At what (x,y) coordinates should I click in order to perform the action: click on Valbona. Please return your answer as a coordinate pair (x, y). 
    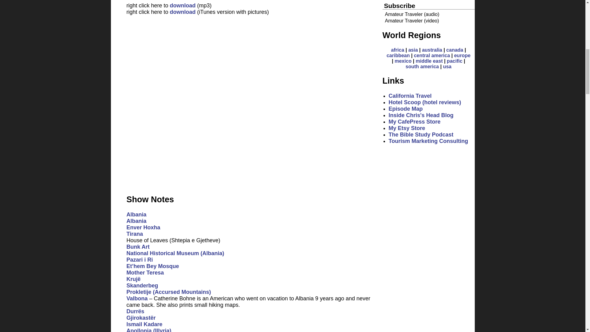
    Looking at the image, I should click on (138, 298).